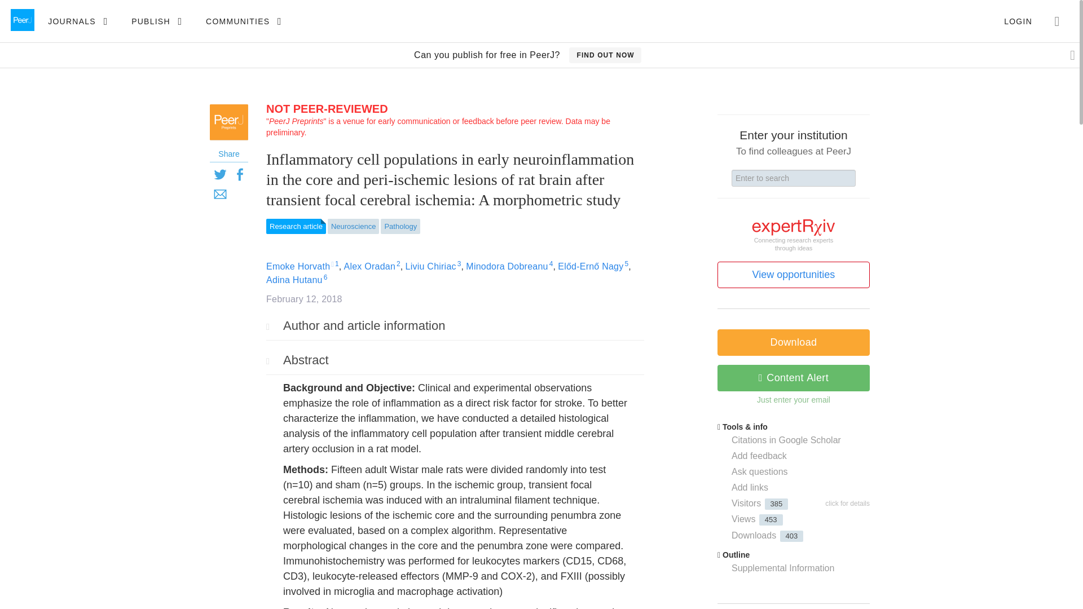 Image resolution: width=1083 pixels, height=609 pixels. Describe the element at coordinates (296, 226) in the screenshot. I see `Research article` at that location.